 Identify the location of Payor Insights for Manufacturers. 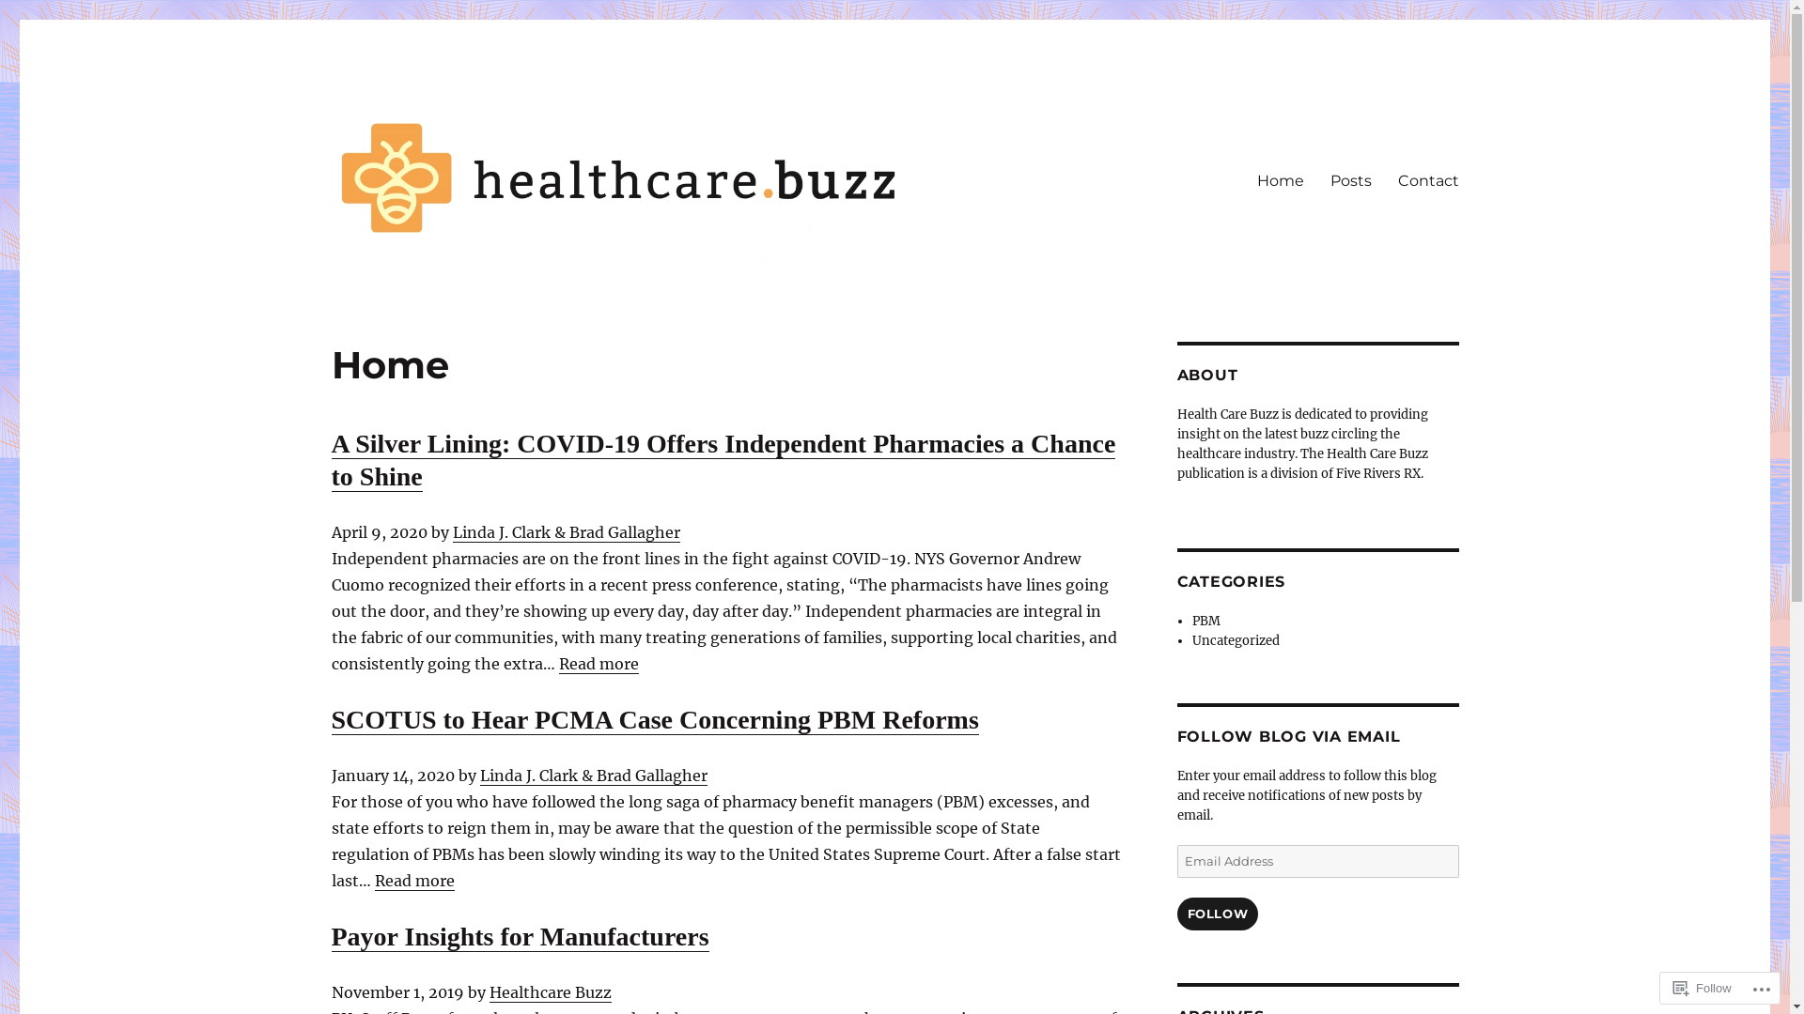
(520, 937).